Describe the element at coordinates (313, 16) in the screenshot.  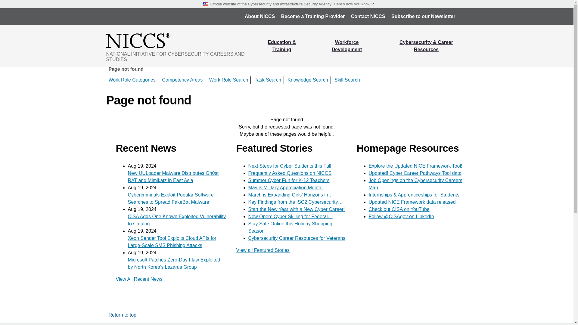
I see `Become a Training Provider` at that location.